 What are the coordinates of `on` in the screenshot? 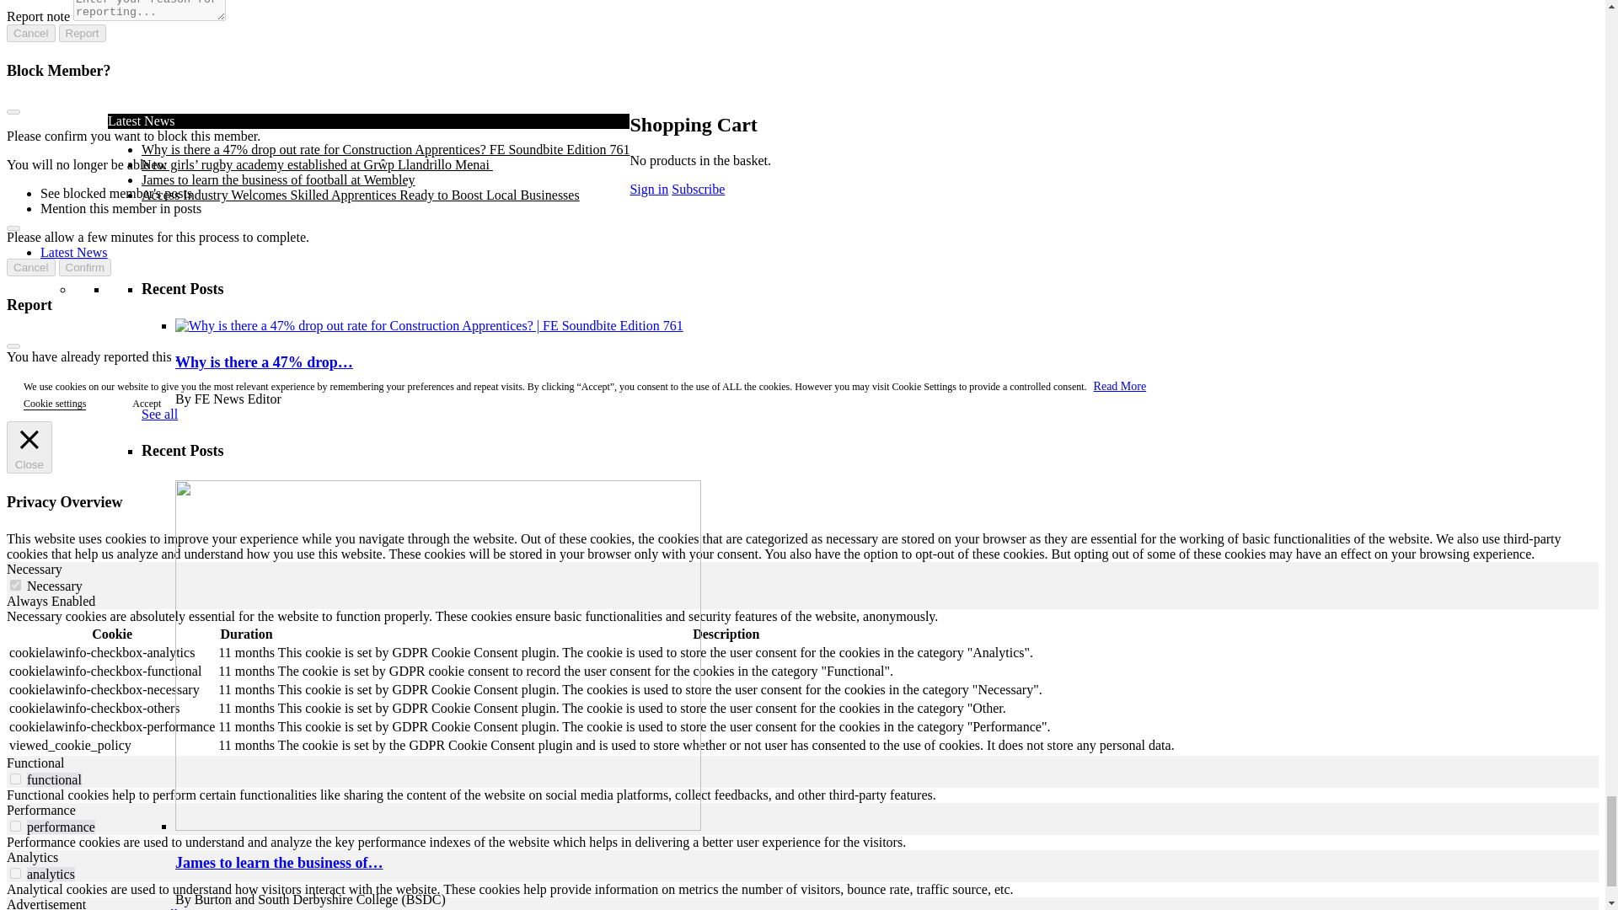 It's located at (15, 873).